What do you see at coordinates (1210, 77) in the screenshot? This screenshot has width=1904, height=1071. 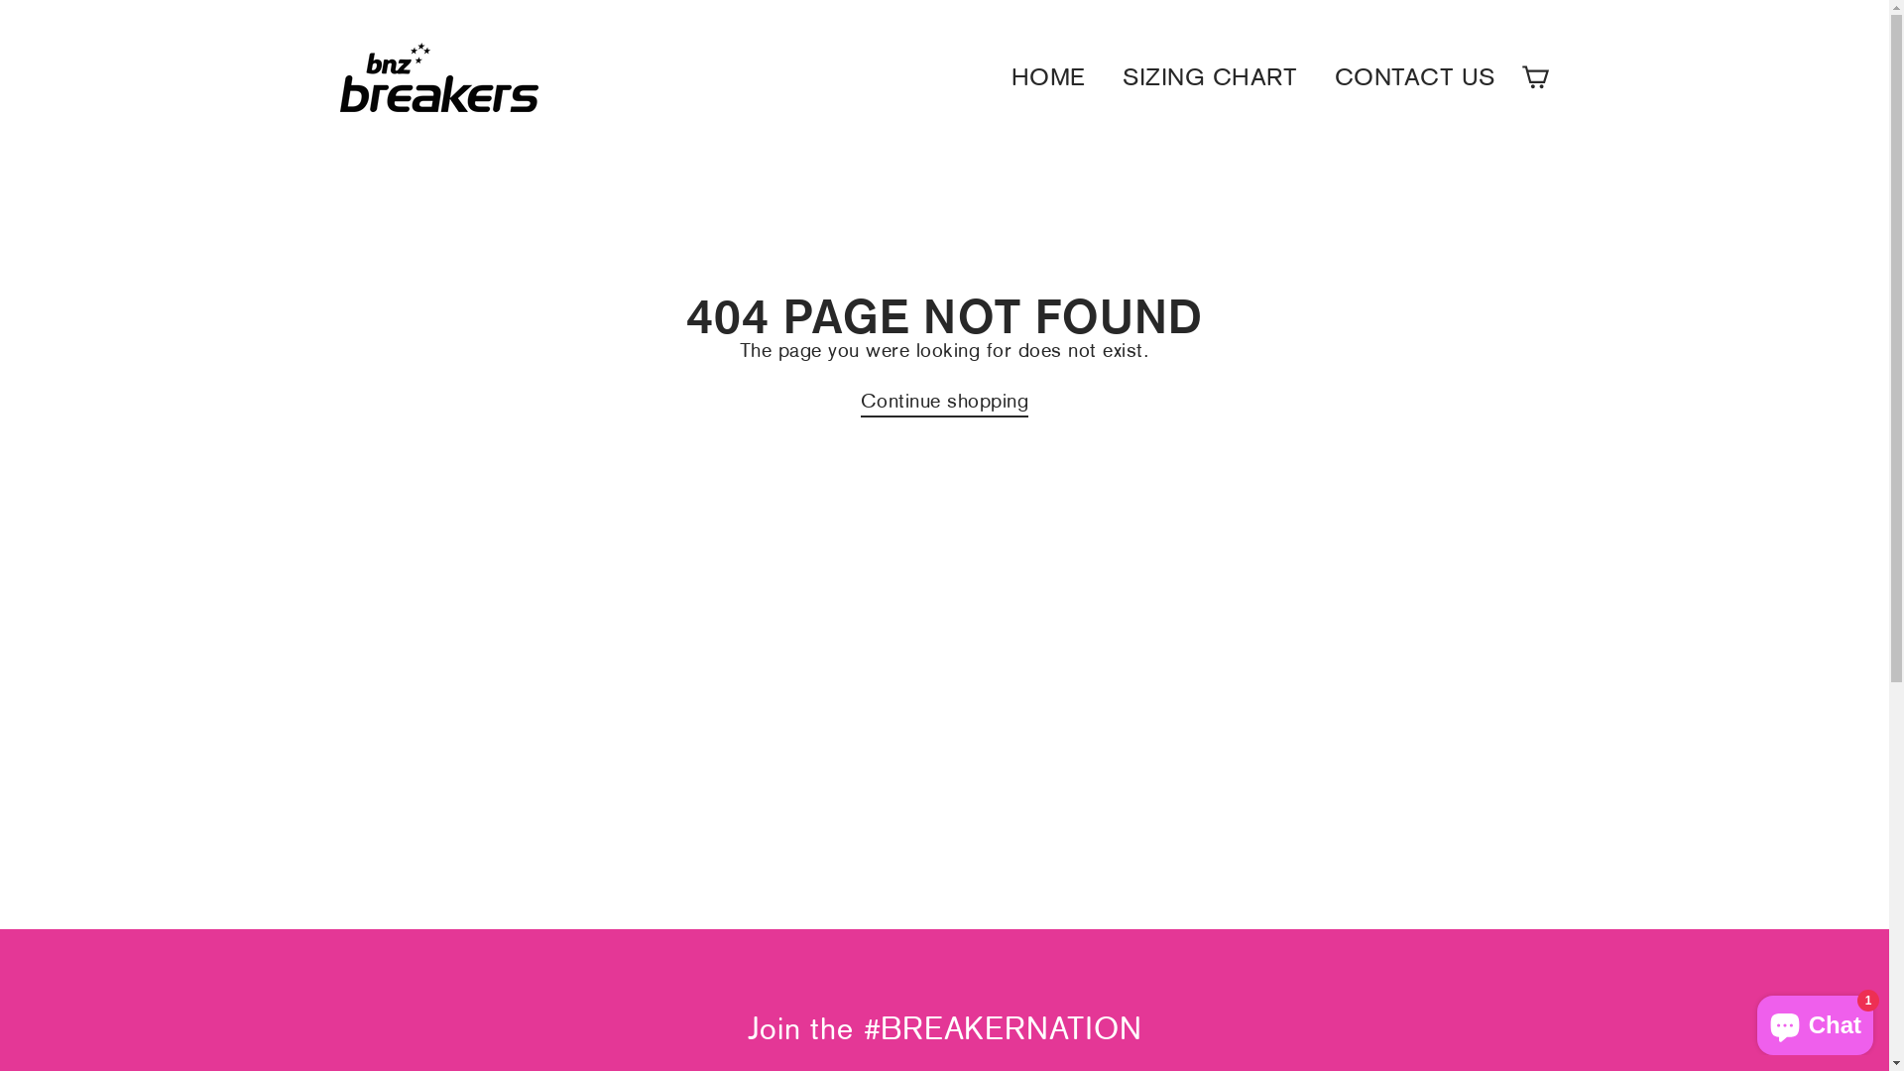 I see `SIZING CHART` at bounding box center [1210, 77].